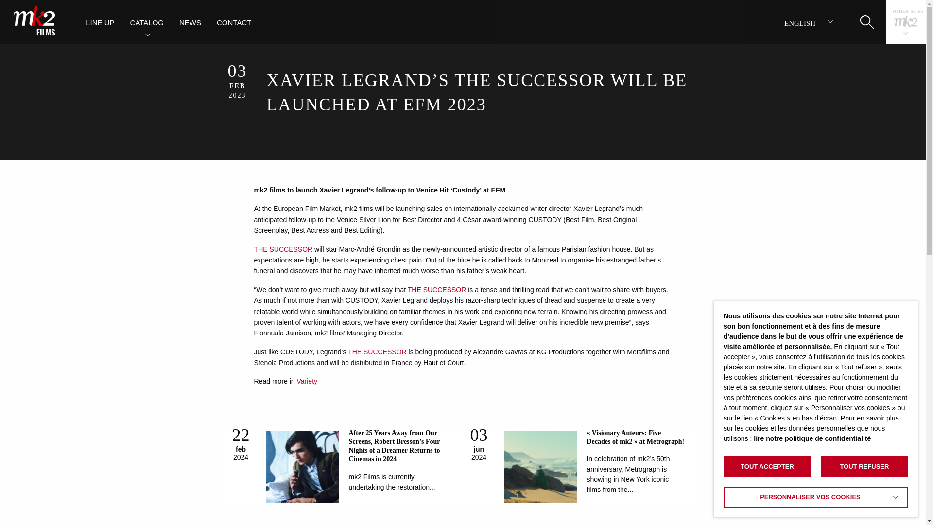  What do you see at coordinates (307, 381) in the screenshot?
I see `Variety` at bounding box center [307, 381].